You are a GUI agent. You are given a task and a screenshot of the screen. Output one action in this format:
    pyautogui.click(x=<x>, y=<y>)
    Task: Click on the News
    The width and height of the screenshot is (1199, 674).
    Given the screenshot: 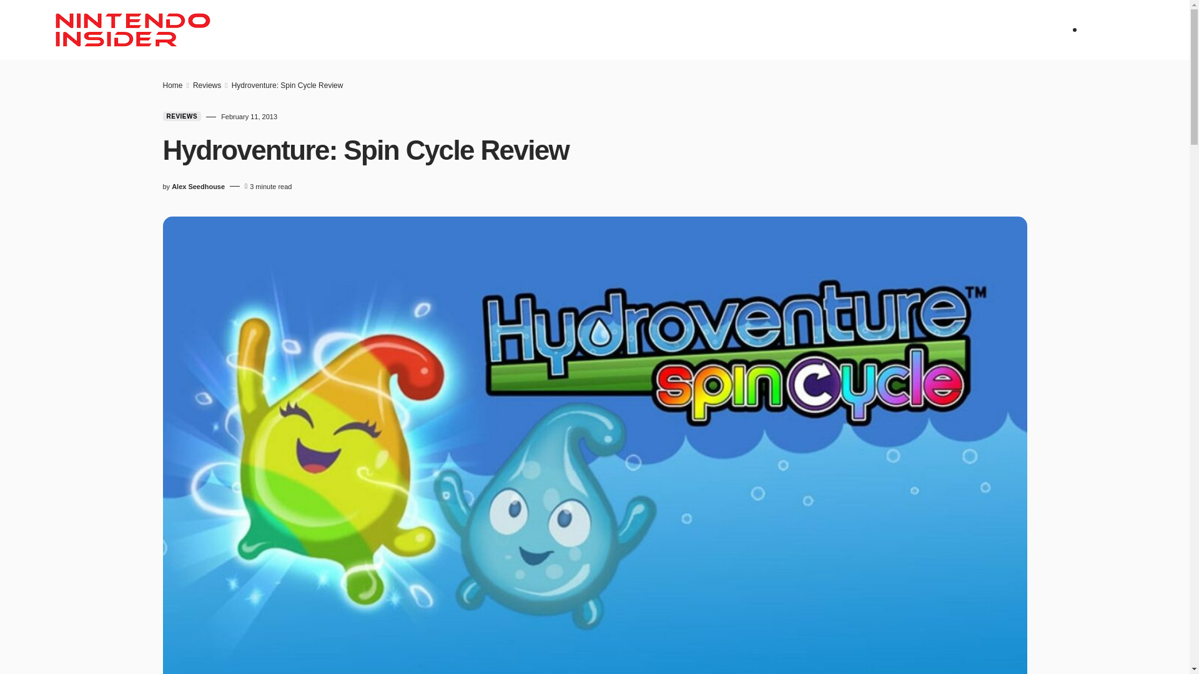 What is the action you would take?
    pyautogui.click(x=337, y=30)
    